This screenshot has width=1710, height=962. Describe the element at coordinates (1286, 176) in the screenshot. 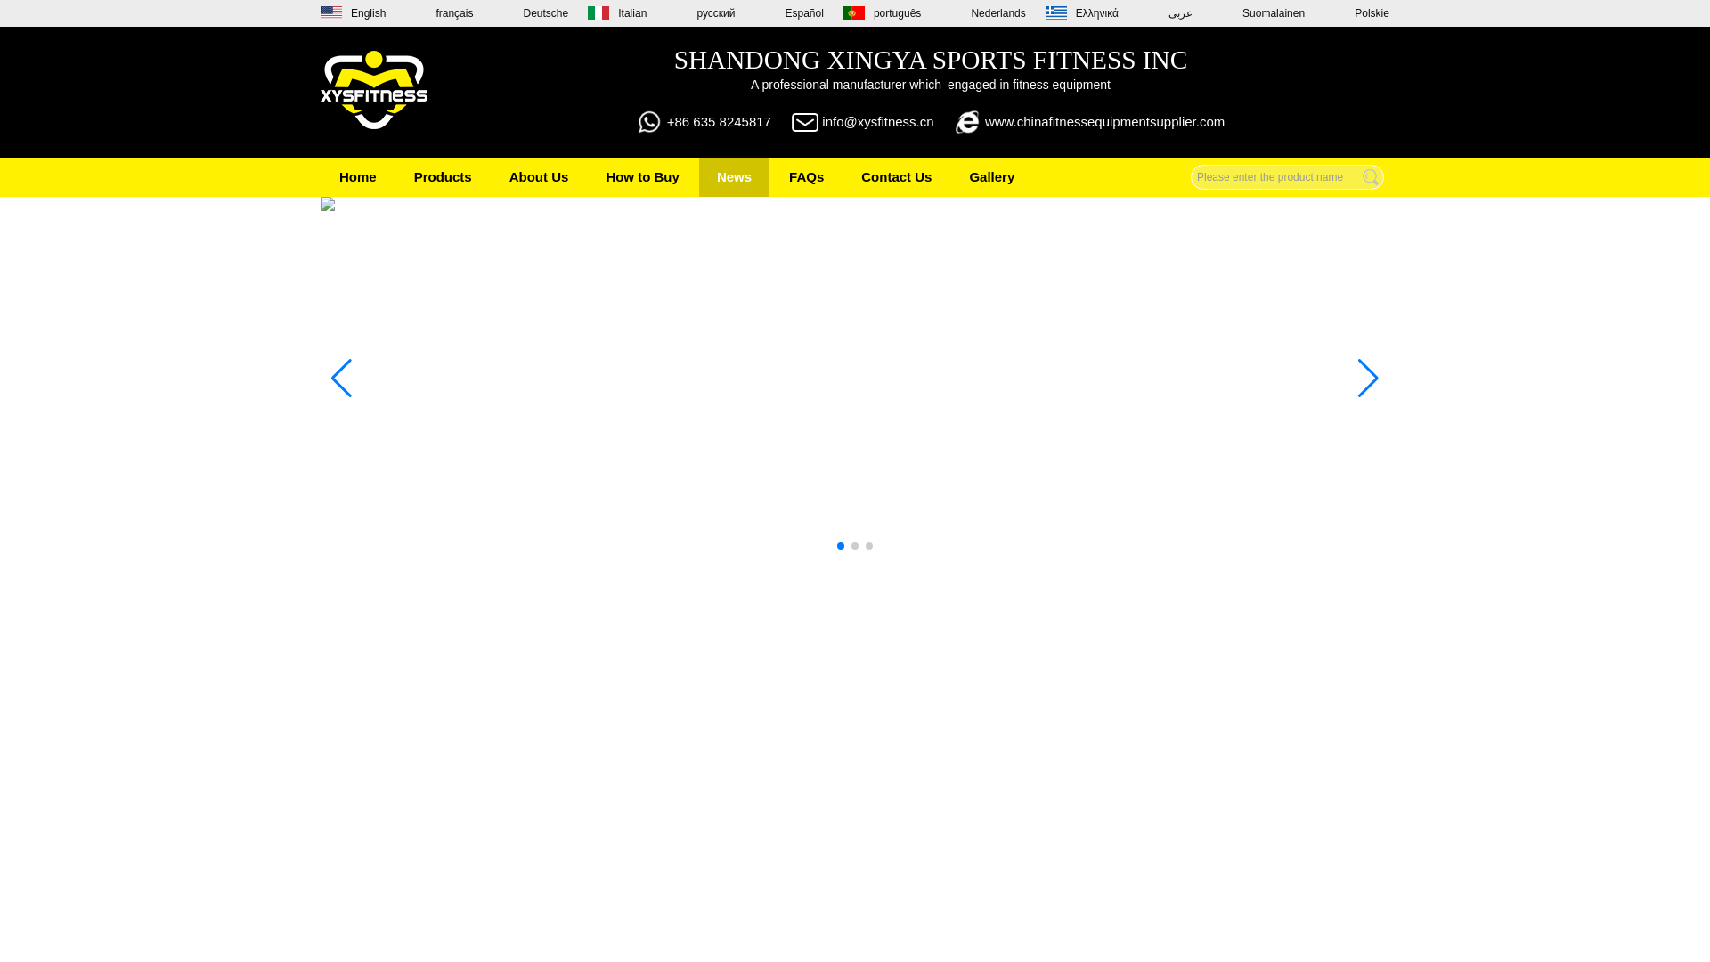

I see `Please enter the product name` at that location.